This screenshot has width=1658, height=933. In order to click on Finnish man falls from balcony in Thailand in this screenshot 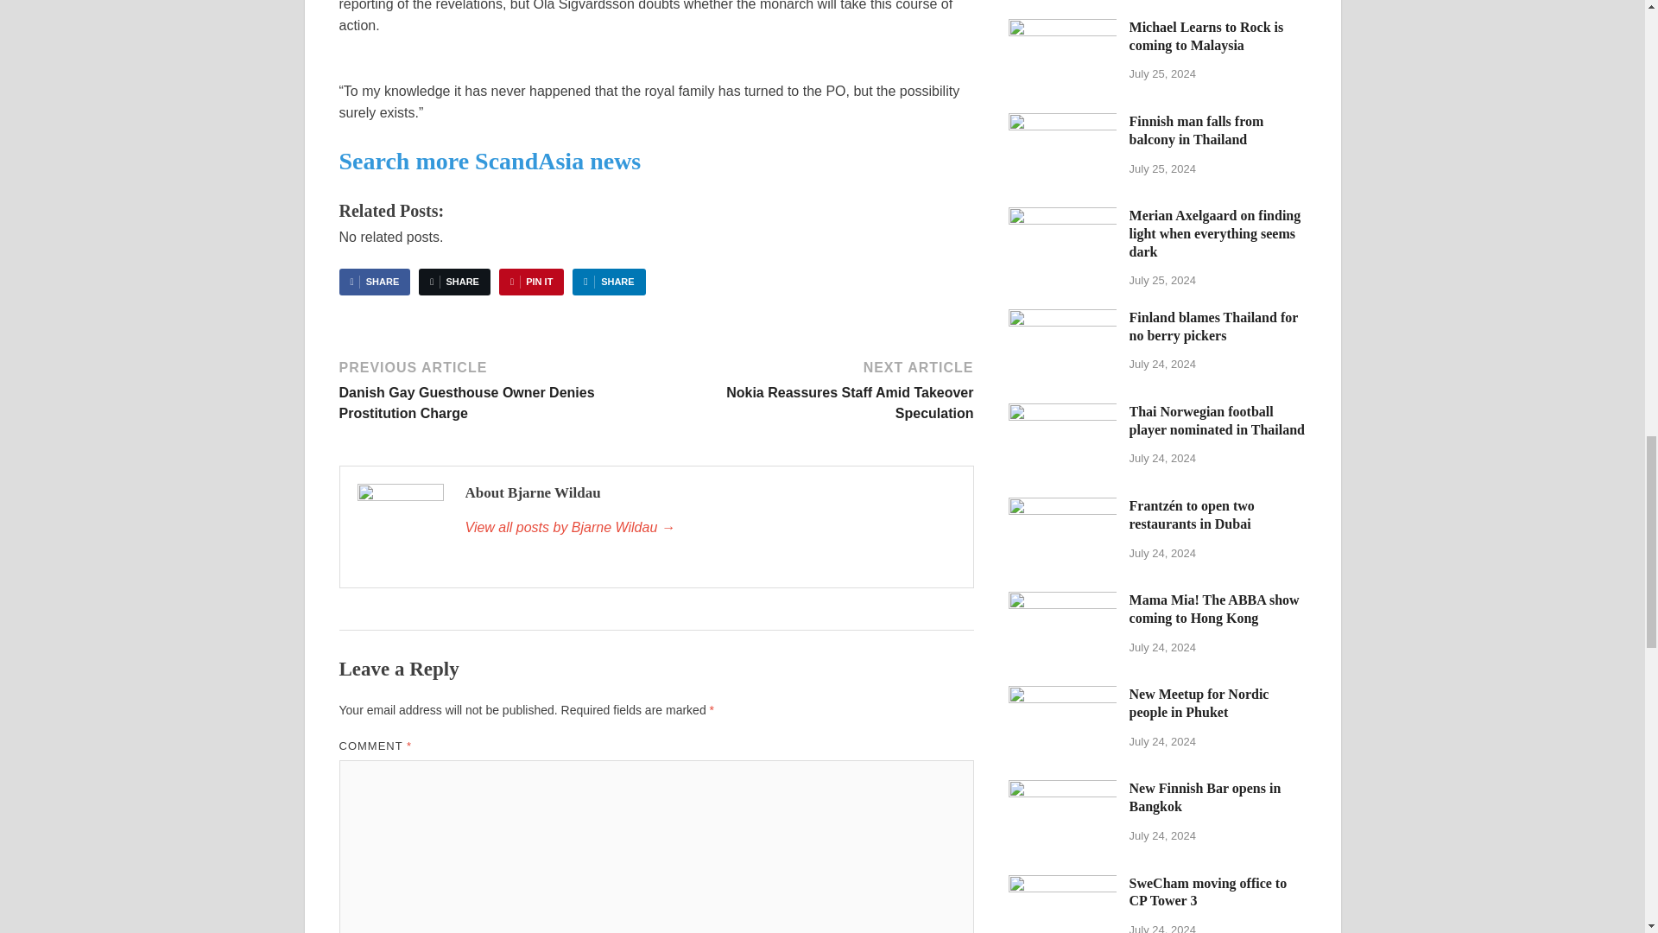, I will do `click(1062, 123)`.